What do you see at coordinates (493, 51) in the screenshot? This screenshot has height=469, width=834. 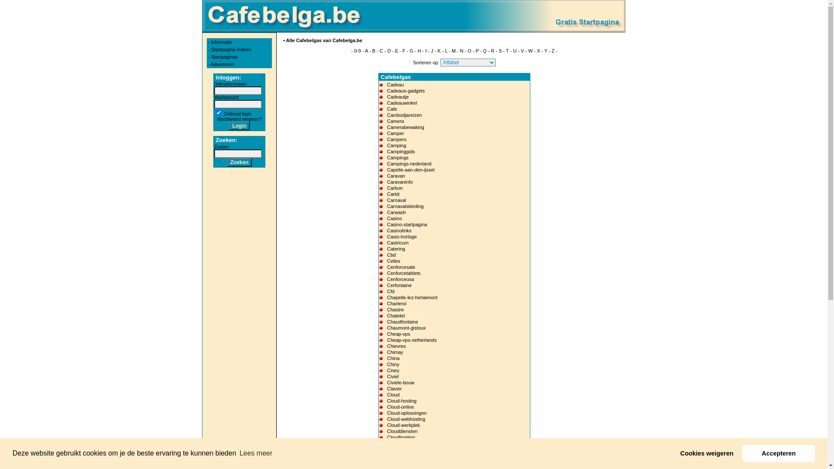 I see `R` at bounding box center [493, 51].